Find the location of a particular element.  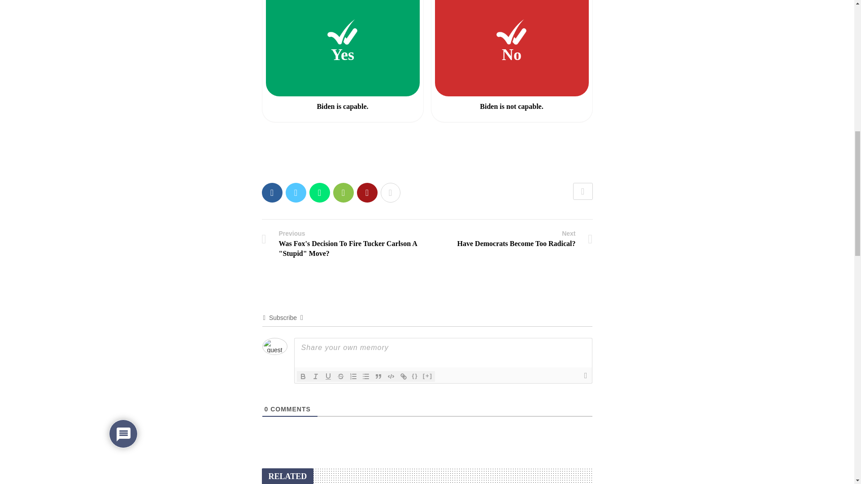

Link is located at coordinates (403, 376).